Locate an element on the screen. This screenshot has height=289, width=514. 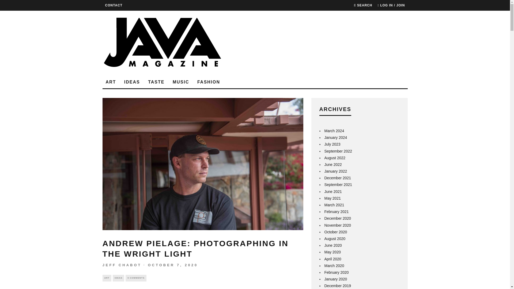
View all posts in Art is located at coordinates (107, 278).